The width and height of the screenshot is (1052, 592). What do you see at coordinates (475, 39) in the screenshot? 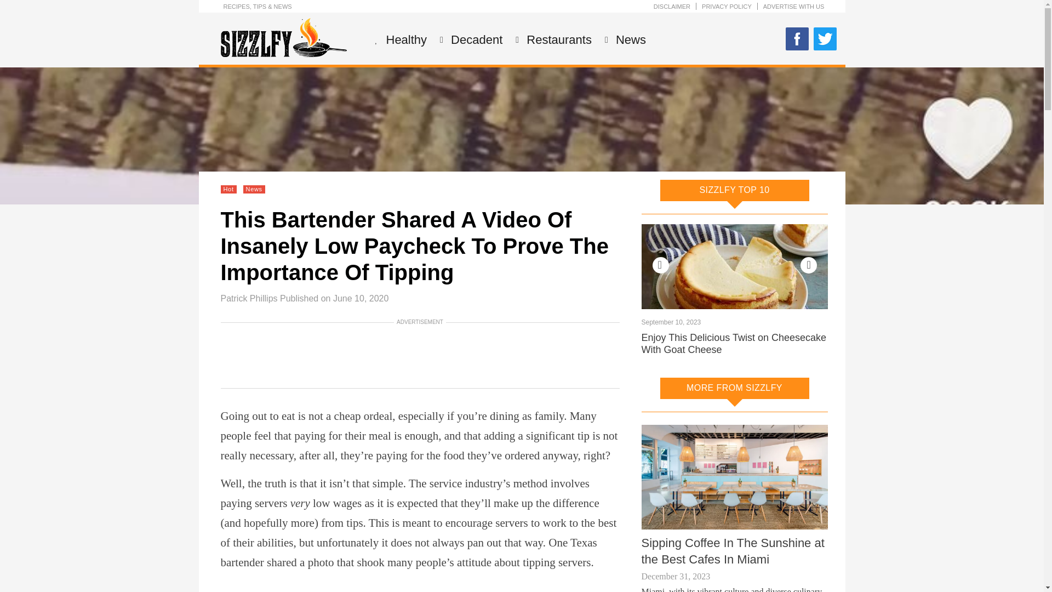
I see `Decadent` at bounding box center [475, 39].